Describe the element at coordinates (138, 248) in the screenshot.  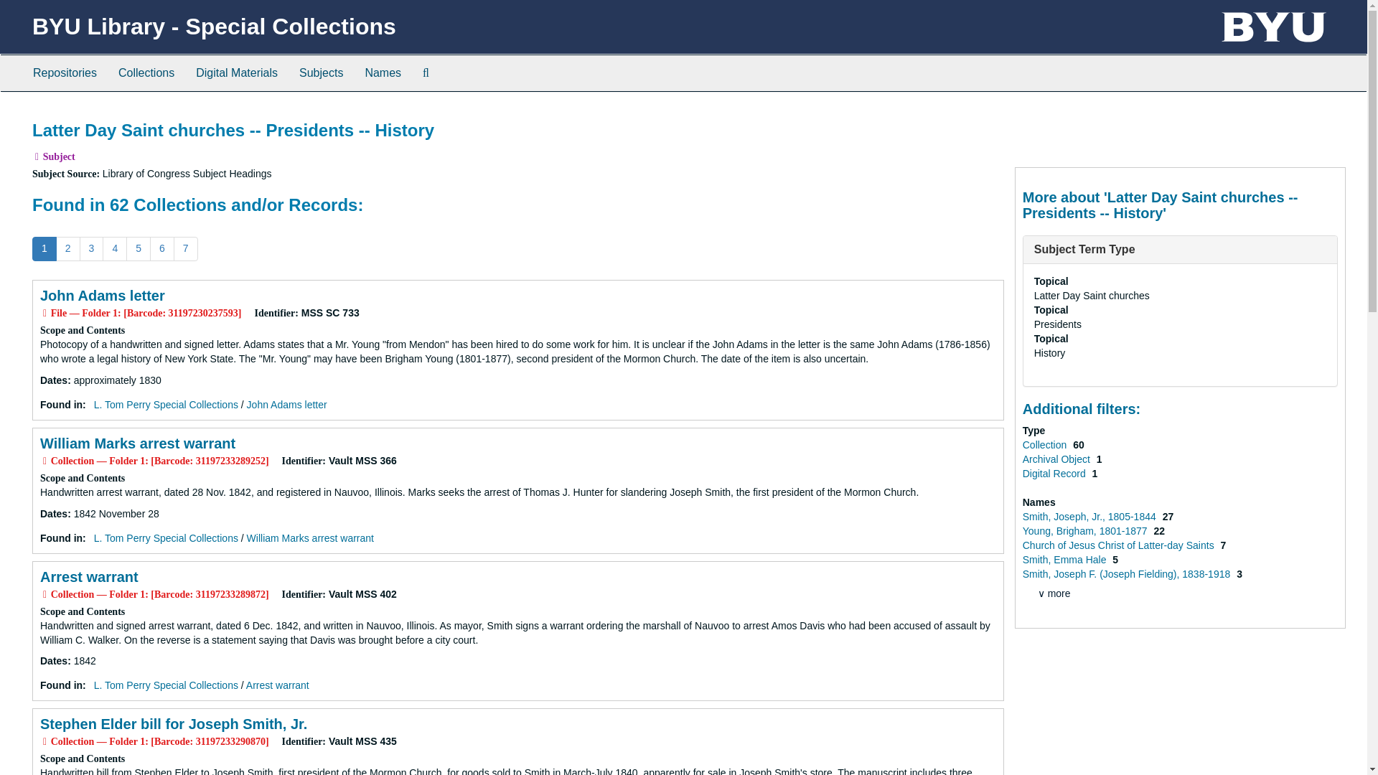
I see `5` at that location.